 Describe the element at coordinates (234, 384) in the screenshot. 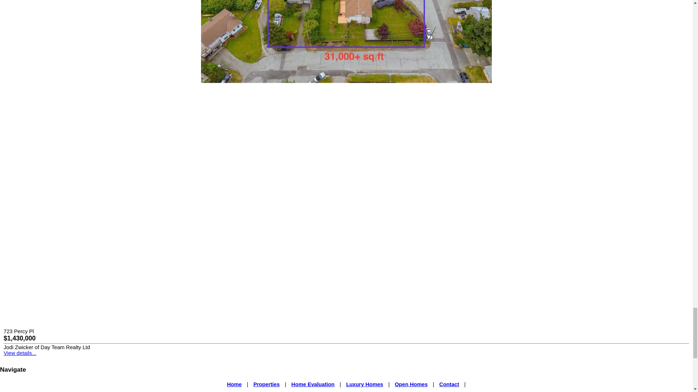

I see `Home` at that location.